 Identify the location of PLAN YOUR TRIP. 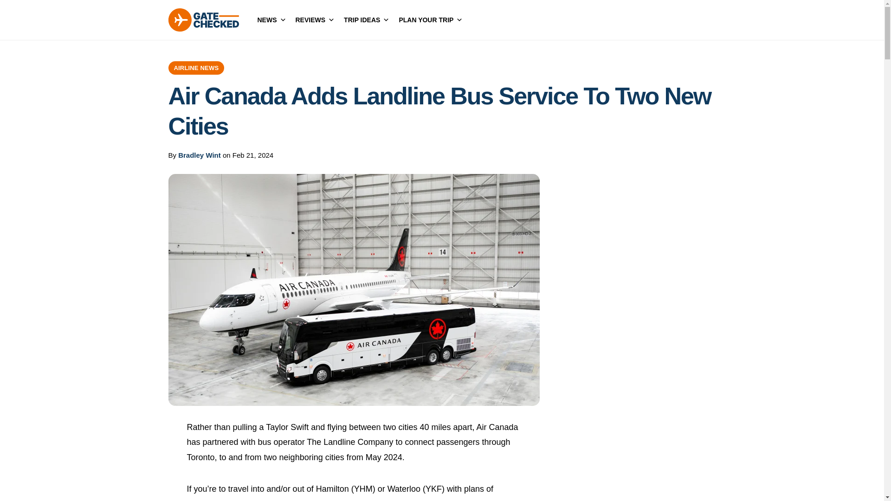
(430, 20).